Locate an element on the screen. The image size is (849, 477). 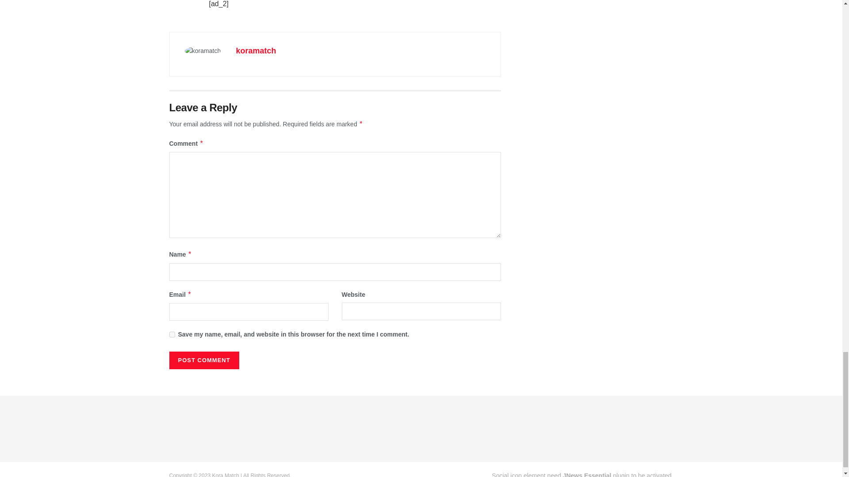
Post Comment is located at coordinates (203, 360).